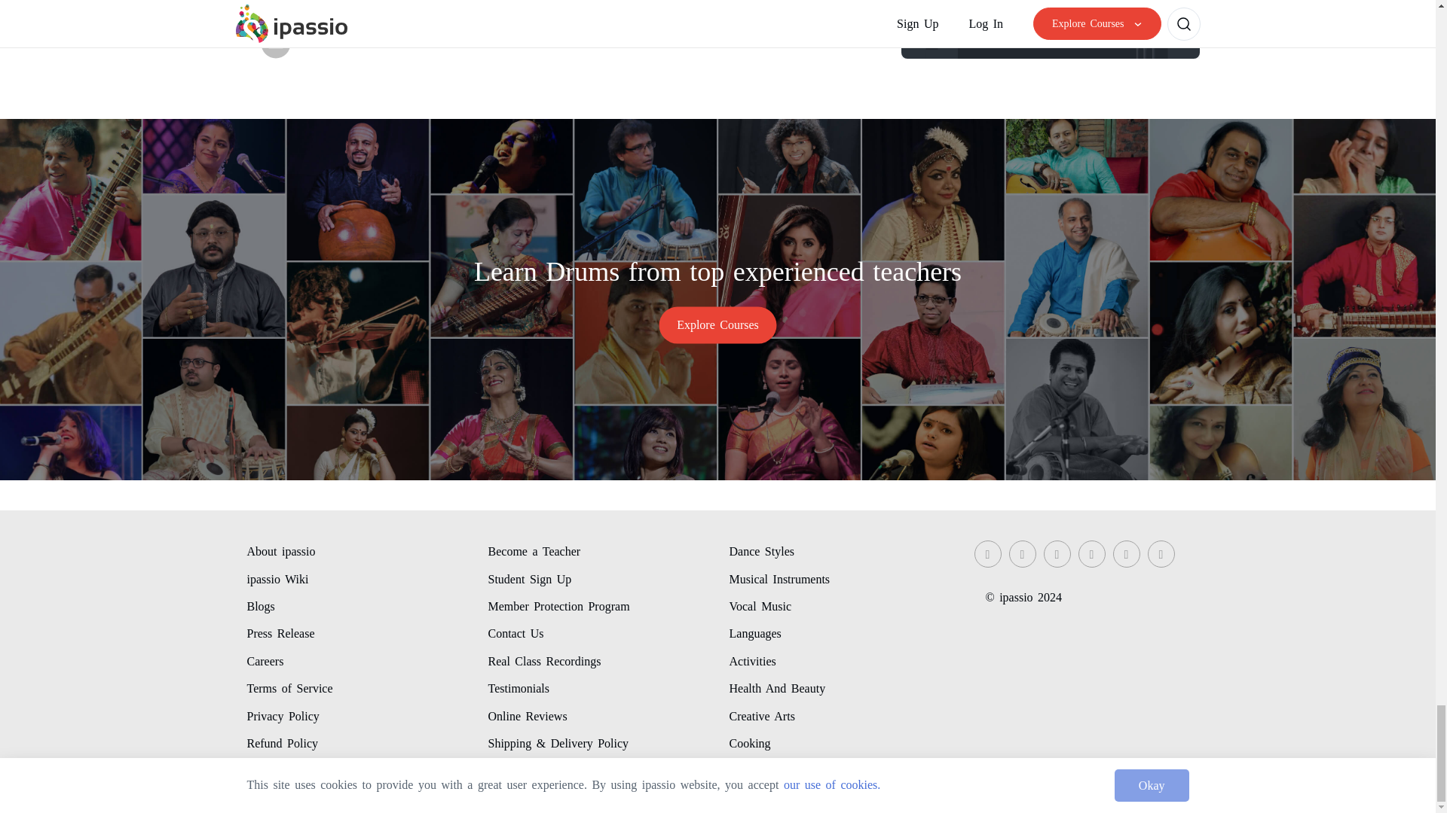 This screenshot has height=813, width=1447. What do you see at coordinates (281, 554) in the screenshot?
I see `About ipassio` at bounding box center [281, 554].